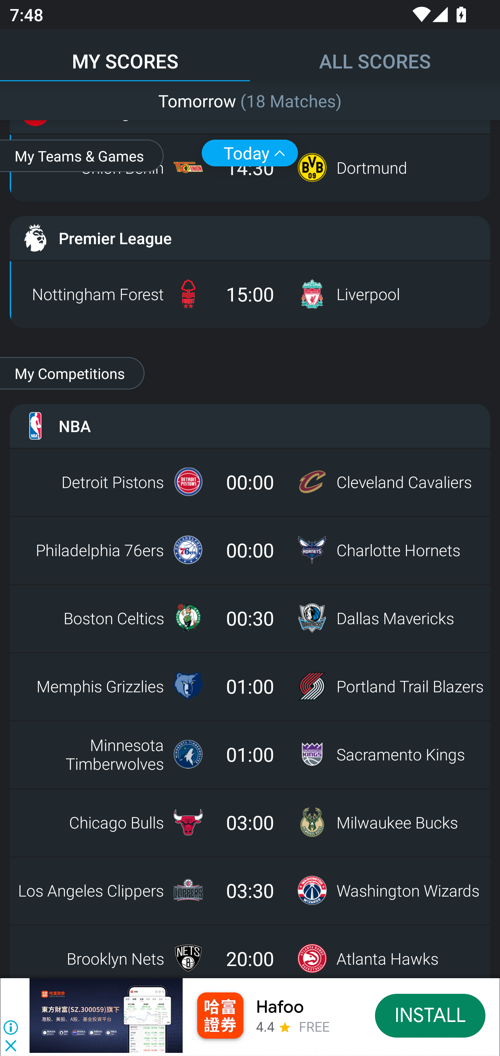  Describe the element at coordinates (72, 373) in the screenshot. I see `My Competitions` at that location.